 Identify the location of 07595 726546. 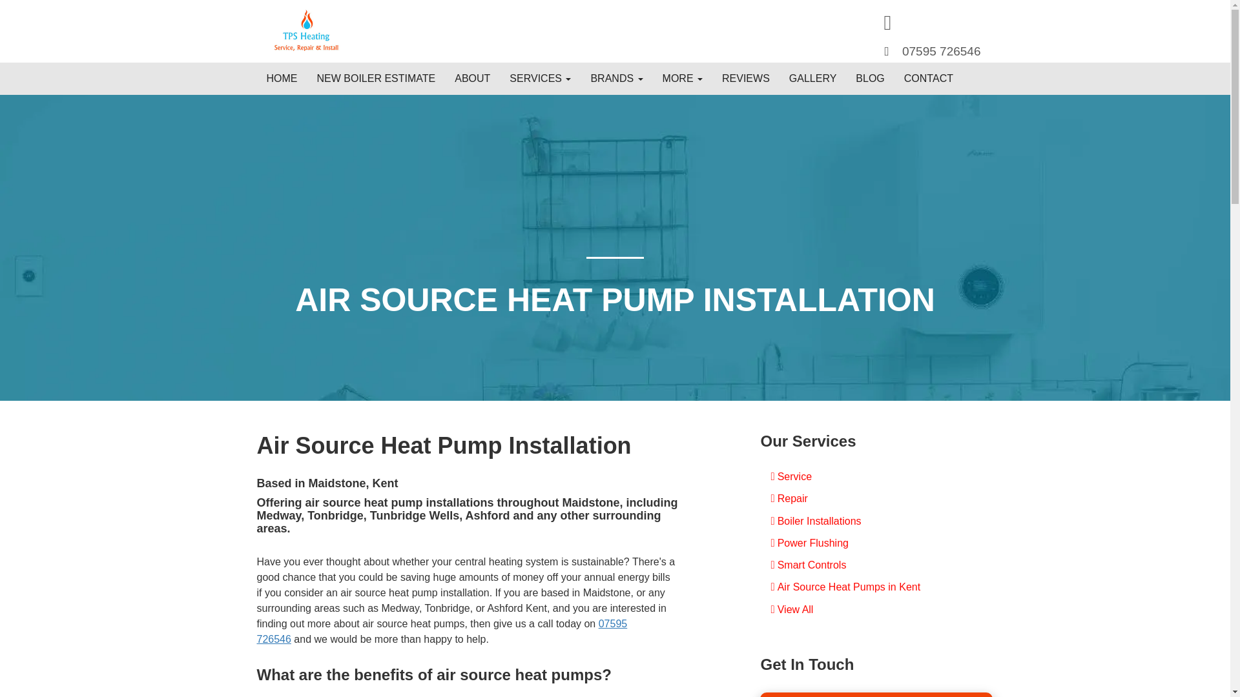
(942, 51).